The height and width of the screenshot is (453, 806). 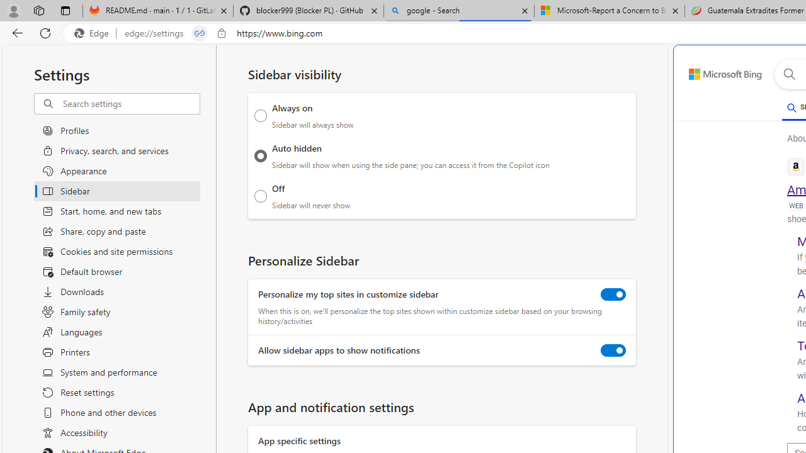 I want to click on google - Search, so click(x=459, y=11).